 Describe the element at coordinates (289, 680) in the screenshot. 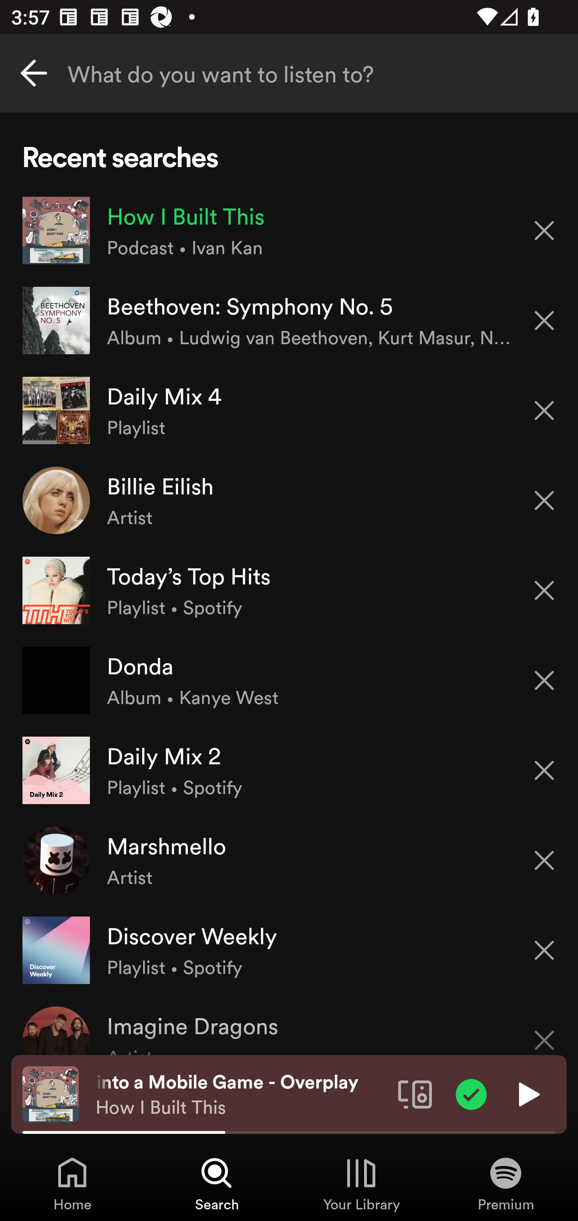

I see `Donda Album • Kanye West Remove` at that location.